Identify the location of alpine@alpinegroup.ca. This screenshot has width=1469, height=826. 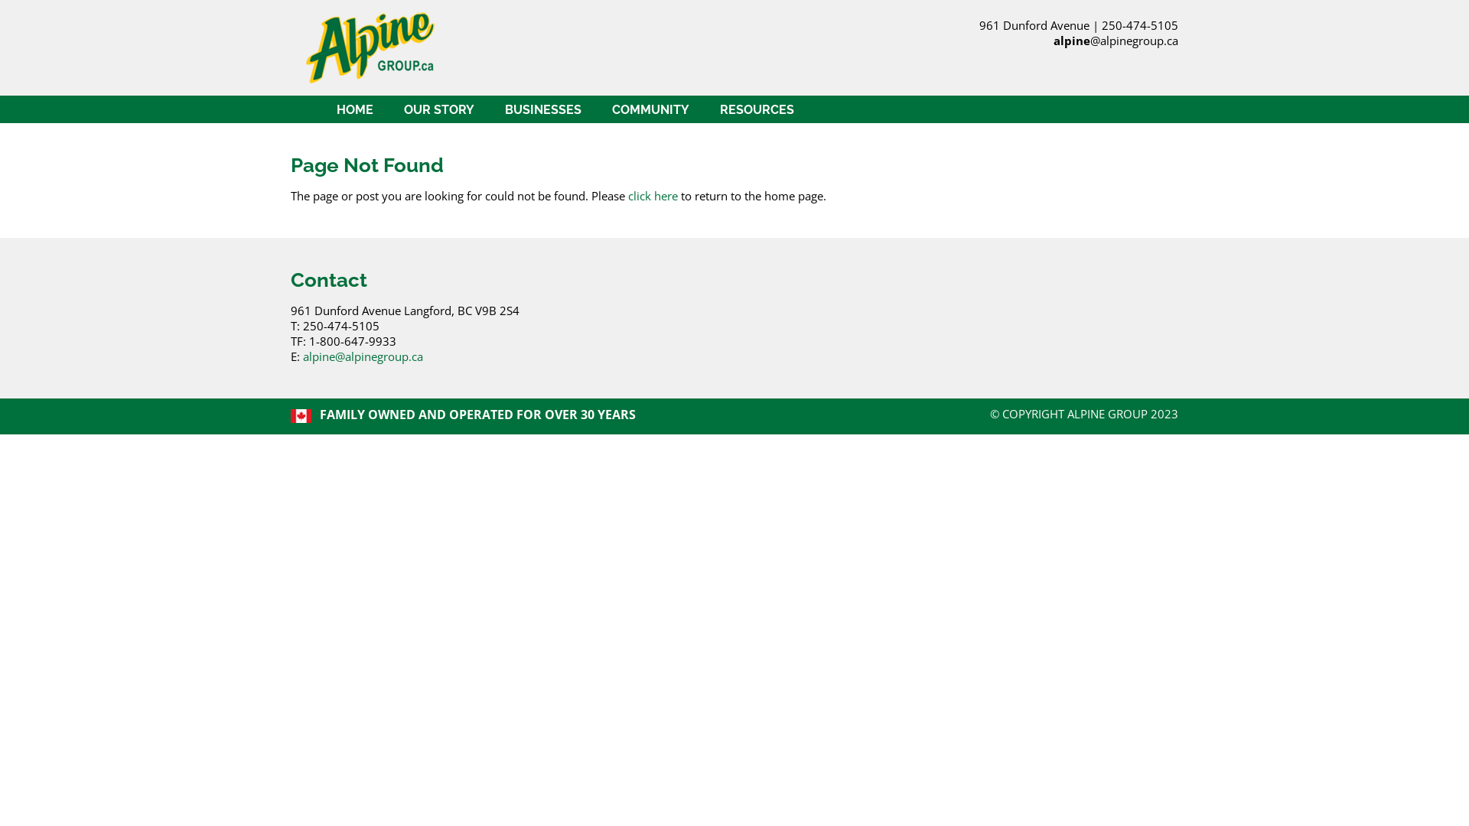
(363, 356).